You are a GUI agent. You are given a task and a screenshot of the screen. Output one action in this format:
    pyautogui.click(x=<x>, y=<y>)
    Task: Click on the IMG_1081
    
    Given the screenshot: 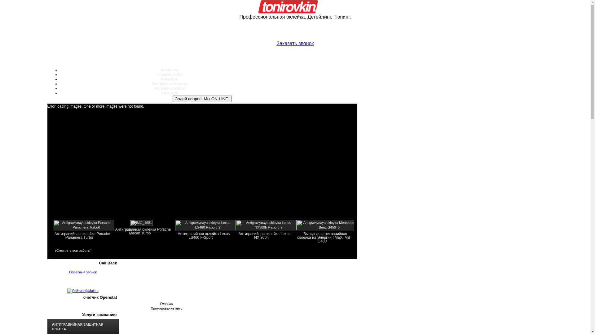 What is the action you would take?
    pyautogui.click(x=141, y=223)
    